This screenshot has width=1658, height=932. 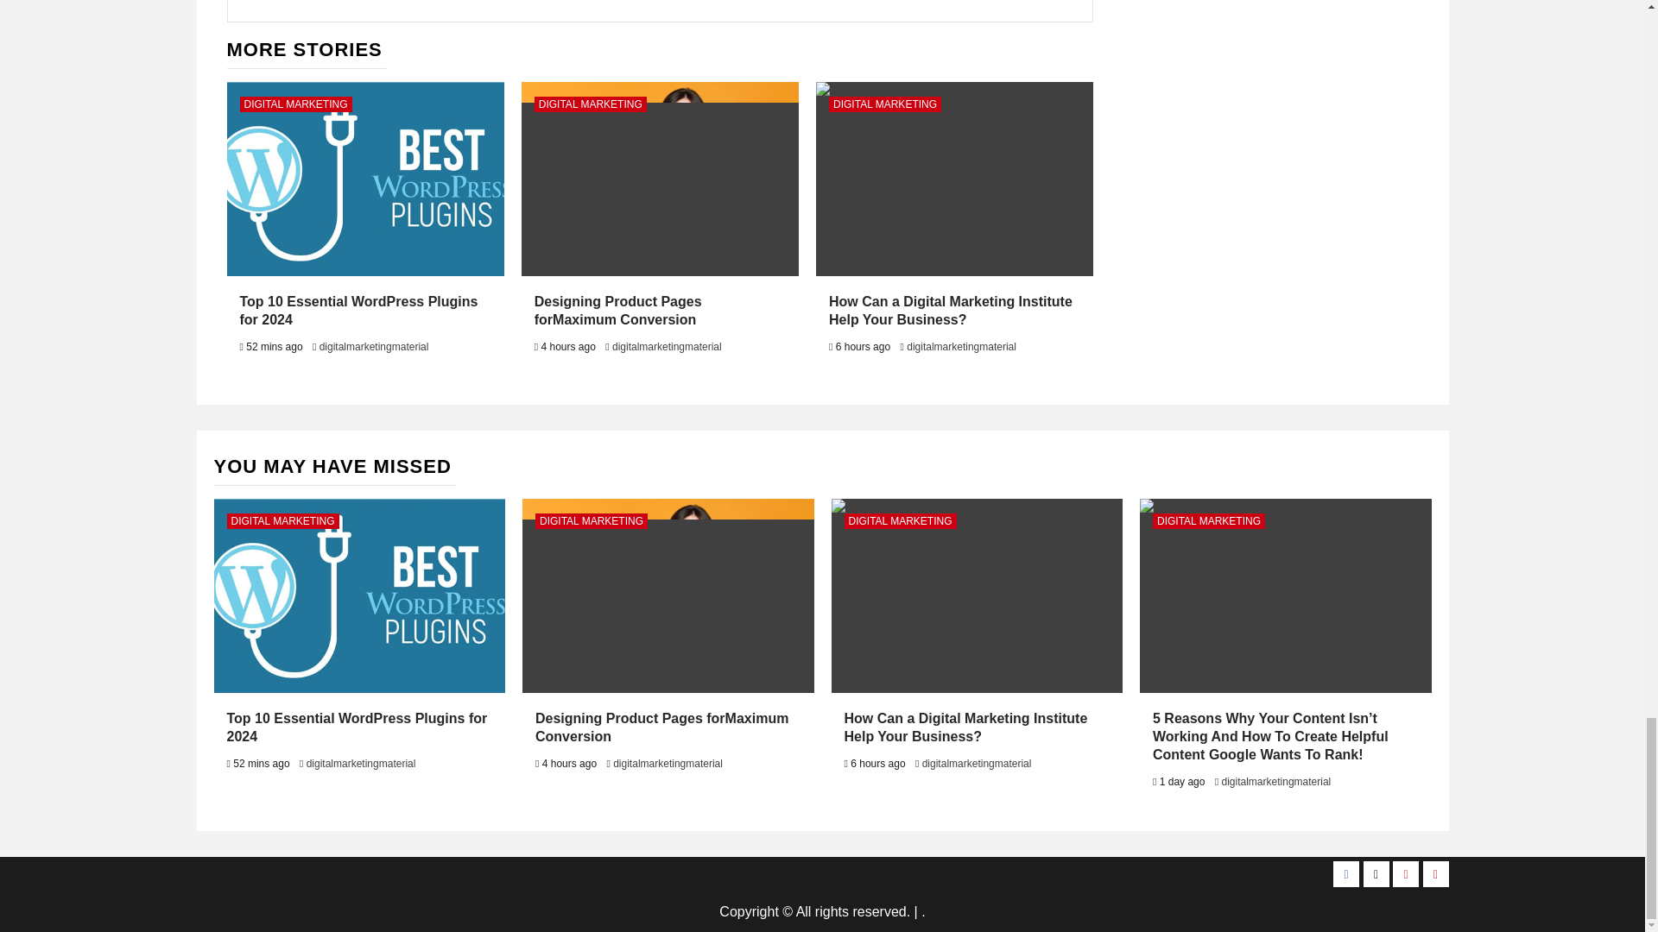 I want to click on DIGITAL MARKETING, so click(x=885, y=104).